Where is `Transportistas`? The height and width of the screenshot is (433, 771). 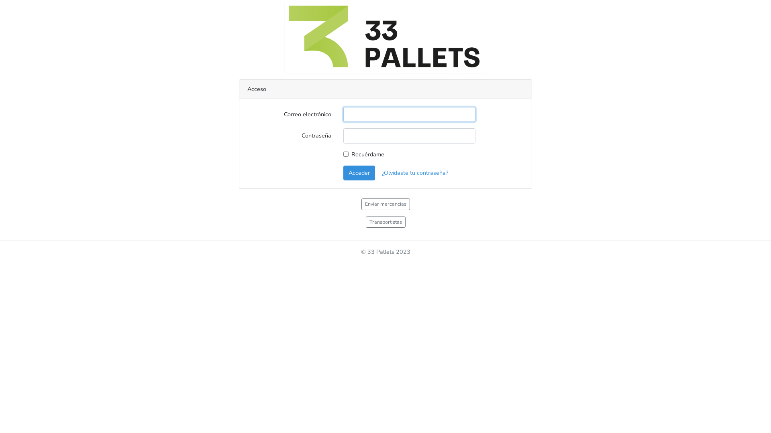 Transportistas is located at coordinates (385, 222).